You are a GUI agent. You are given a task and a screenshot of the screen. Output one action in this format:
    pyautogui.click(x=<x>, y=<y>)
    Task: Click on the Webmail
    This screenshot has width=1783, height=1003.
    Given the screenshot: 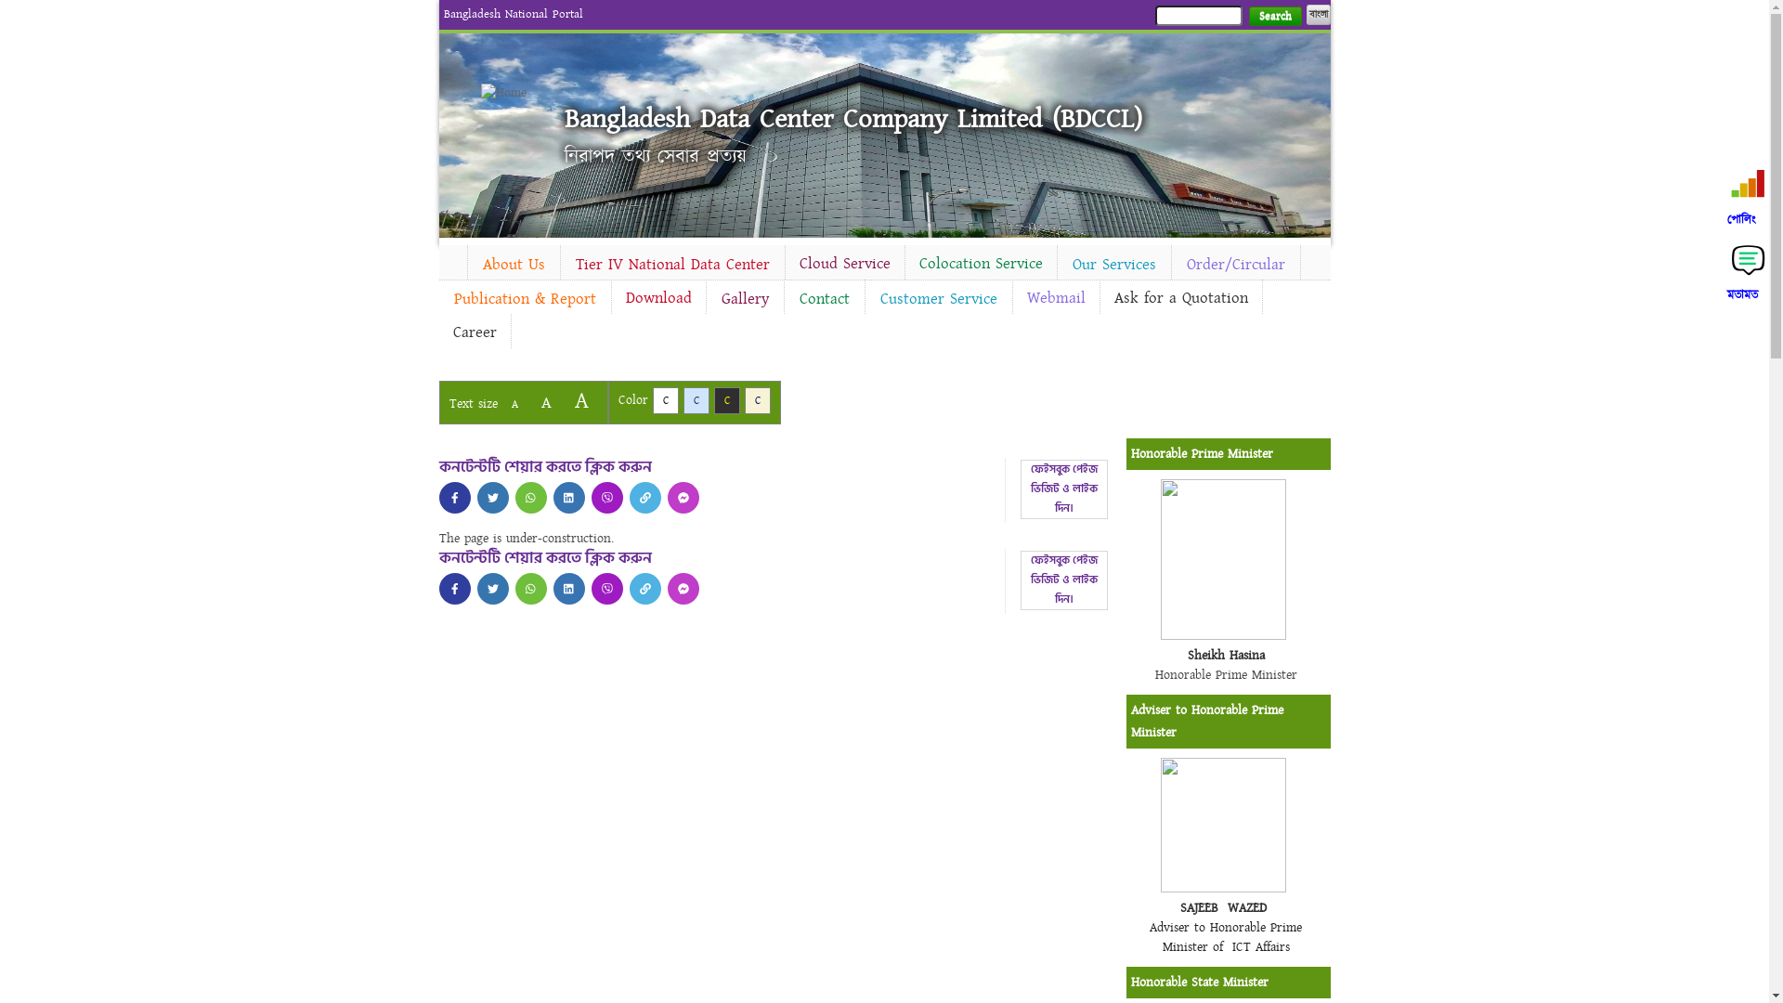 What is the action you would take?
    pyautogui.click(x=1055, y=298)
    